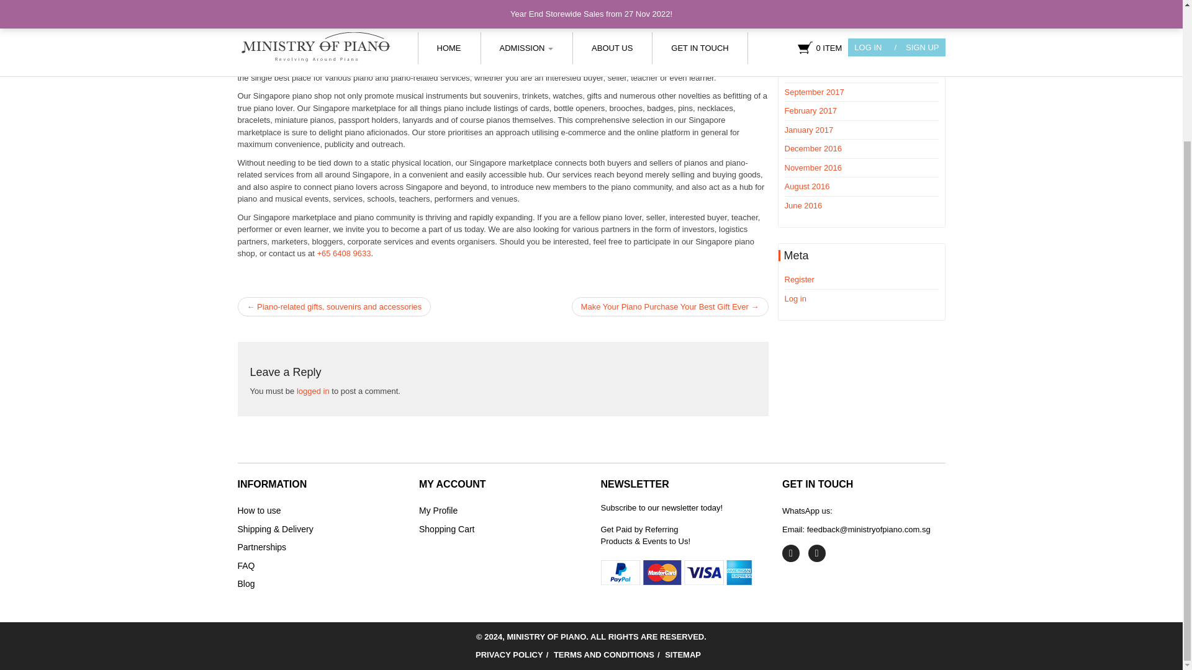  What do you see at coordinates (813, 35) in the screenshot?
I see `December 2017` at bounding box center [813, 35].